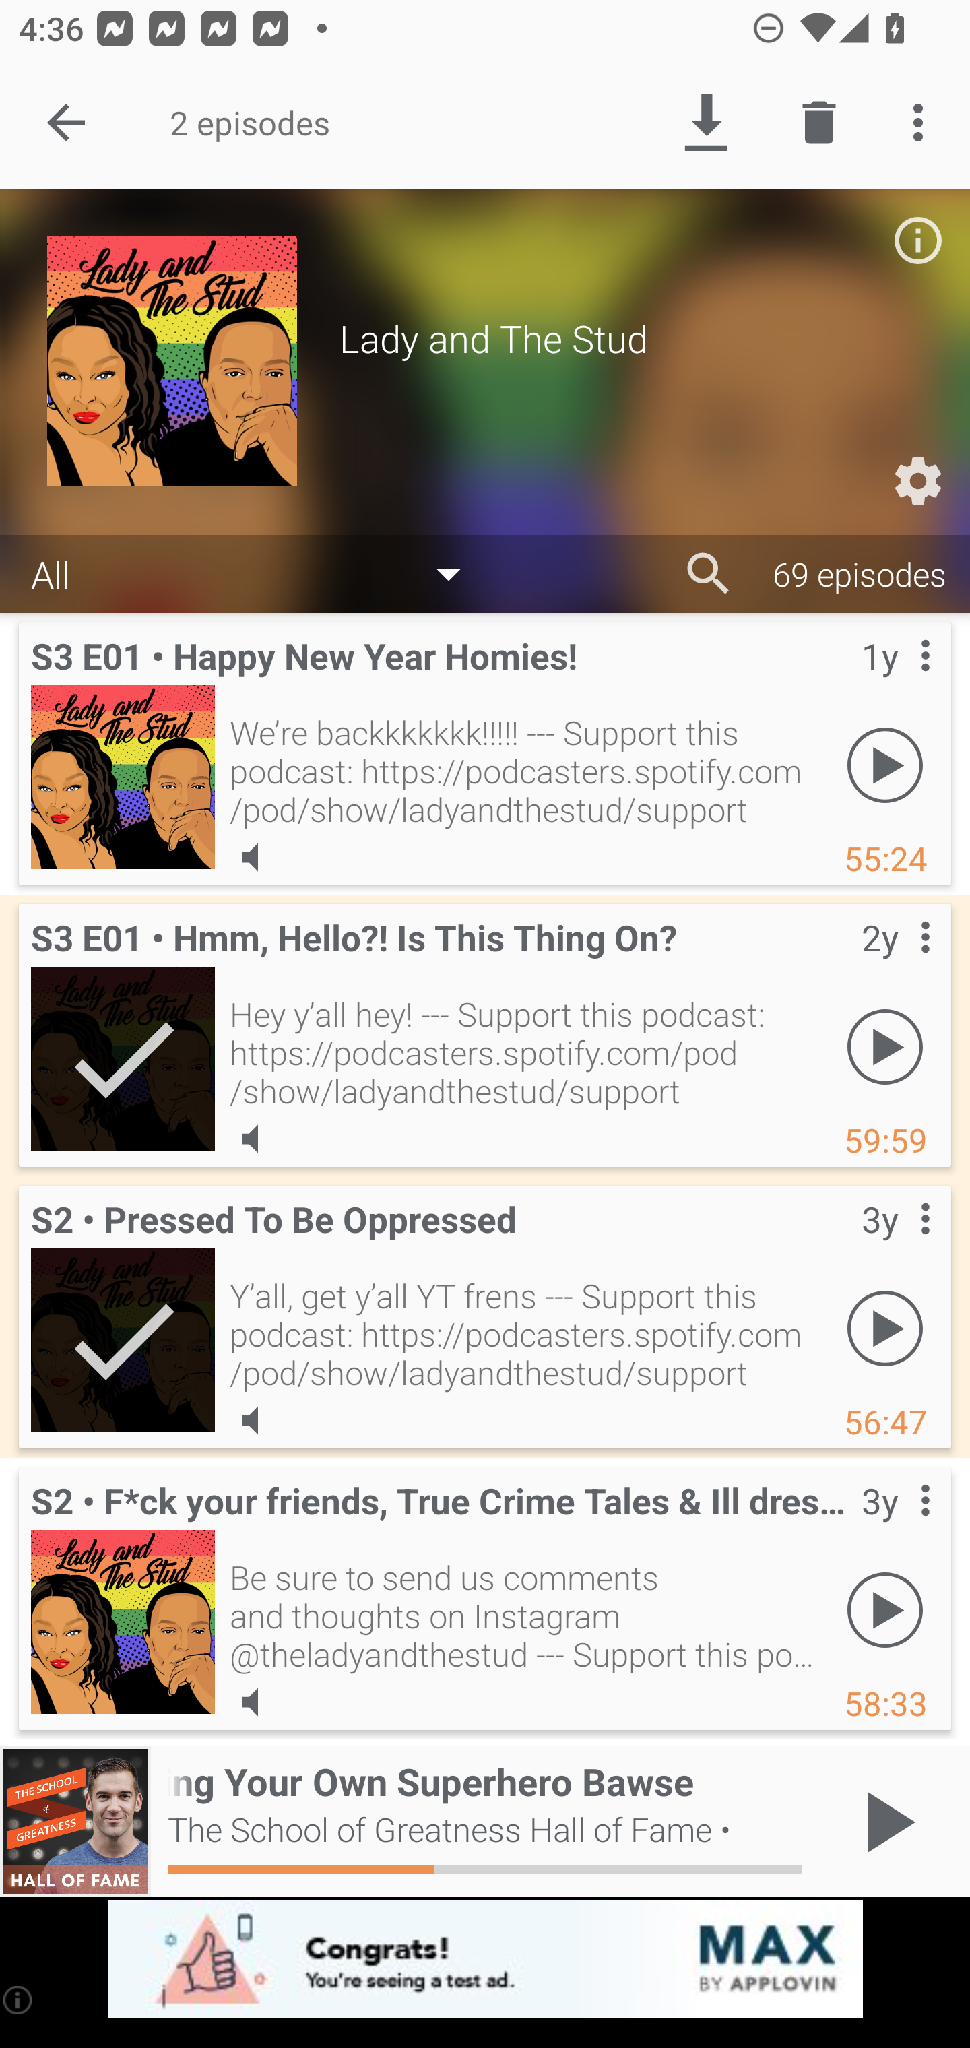 The image size is (970, 2048). What do you see at coordinates (885, 1328) in the screenshot?
I see `Play` at bounding box center [885, 1328].